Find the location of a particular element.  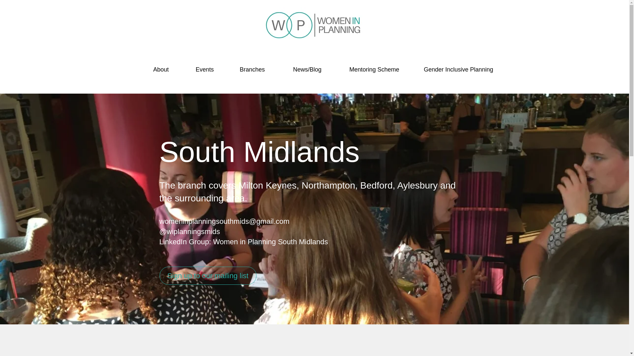

Branches is located at coordinates (252, 67).